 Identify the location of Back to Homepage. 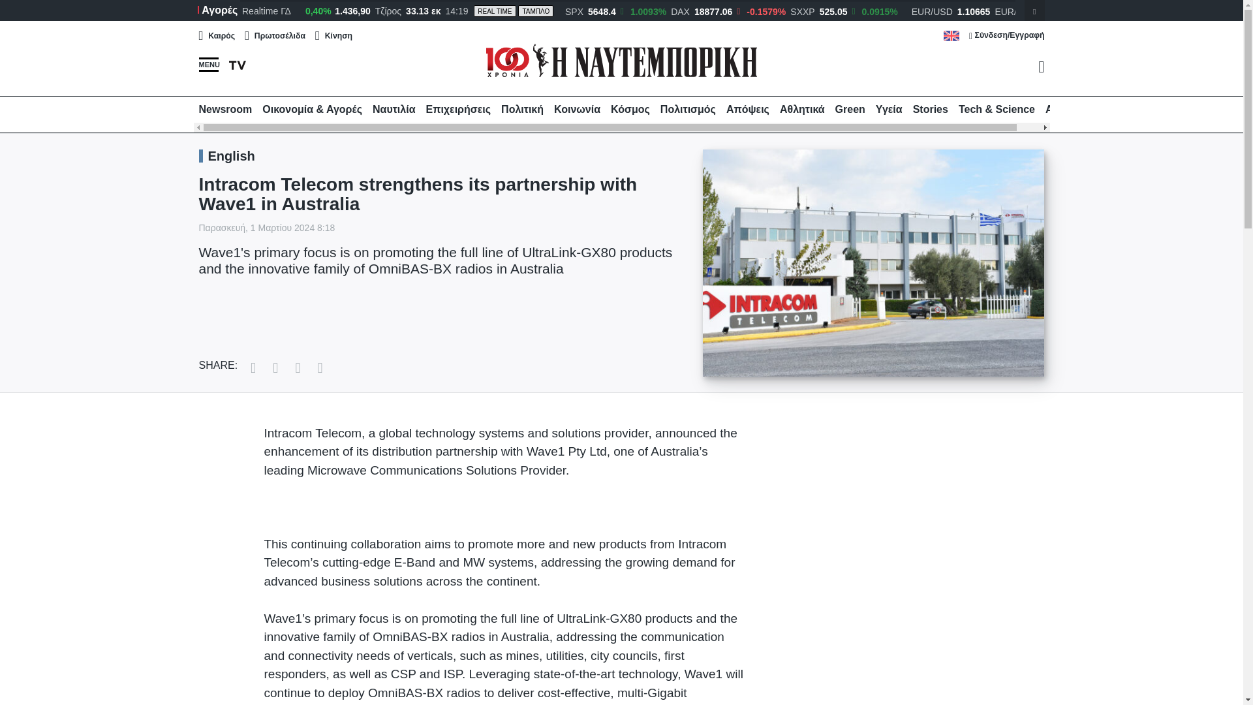
(621, 59).